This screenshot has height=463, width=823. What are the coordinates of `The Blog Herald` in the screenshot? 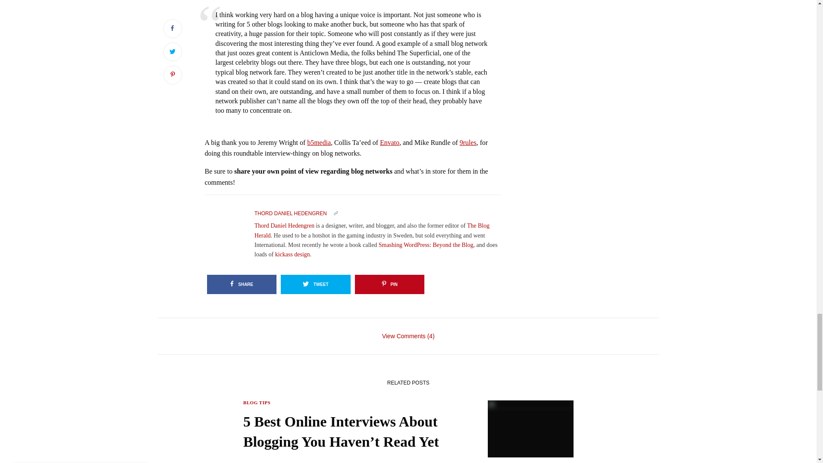 It's located at (372, 231).